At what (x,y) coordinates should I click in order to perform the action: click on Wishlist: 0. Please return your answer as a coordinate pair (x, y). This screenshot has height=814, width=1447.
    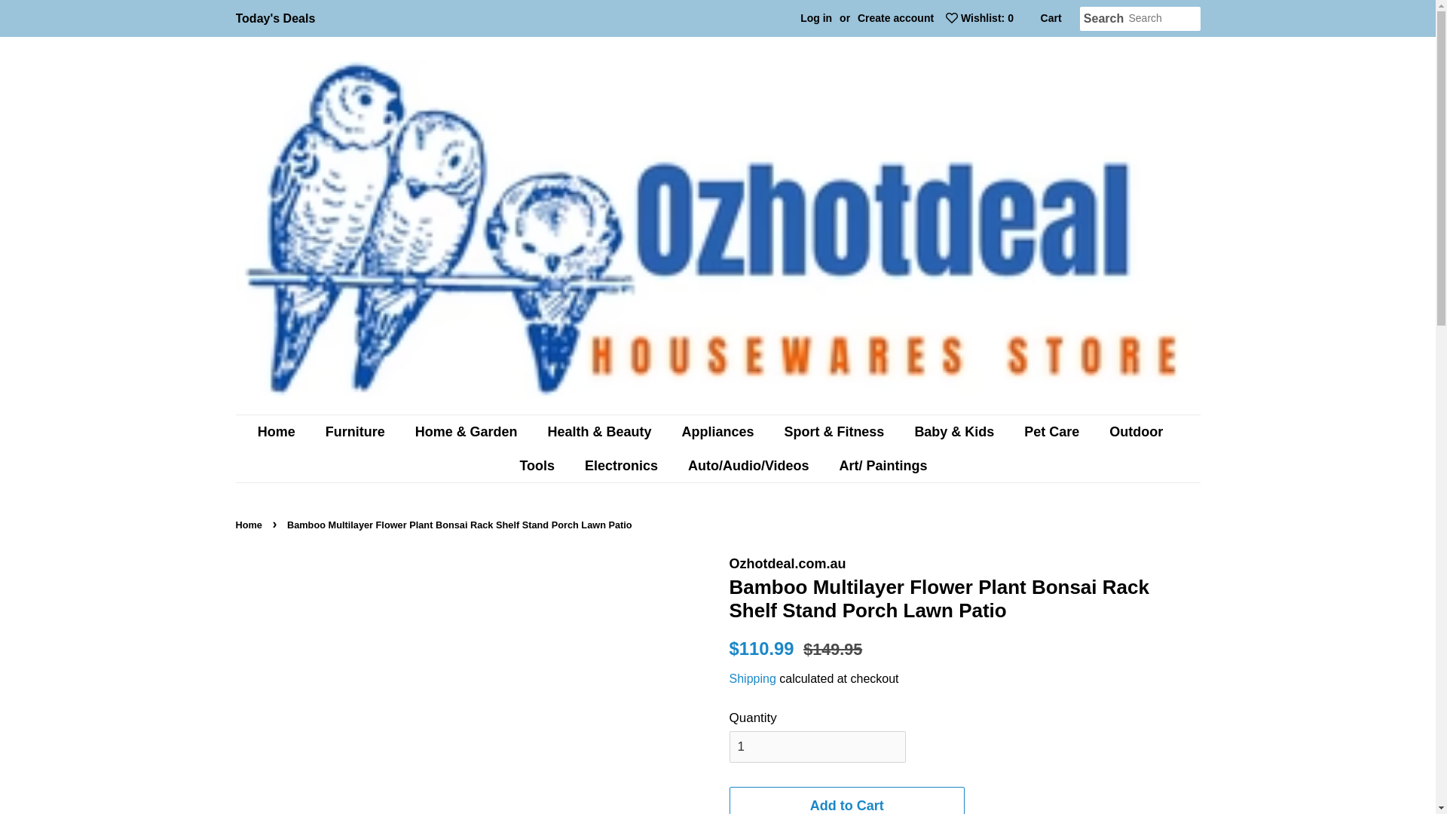
    Looking at the image, I should click on (975, 18).